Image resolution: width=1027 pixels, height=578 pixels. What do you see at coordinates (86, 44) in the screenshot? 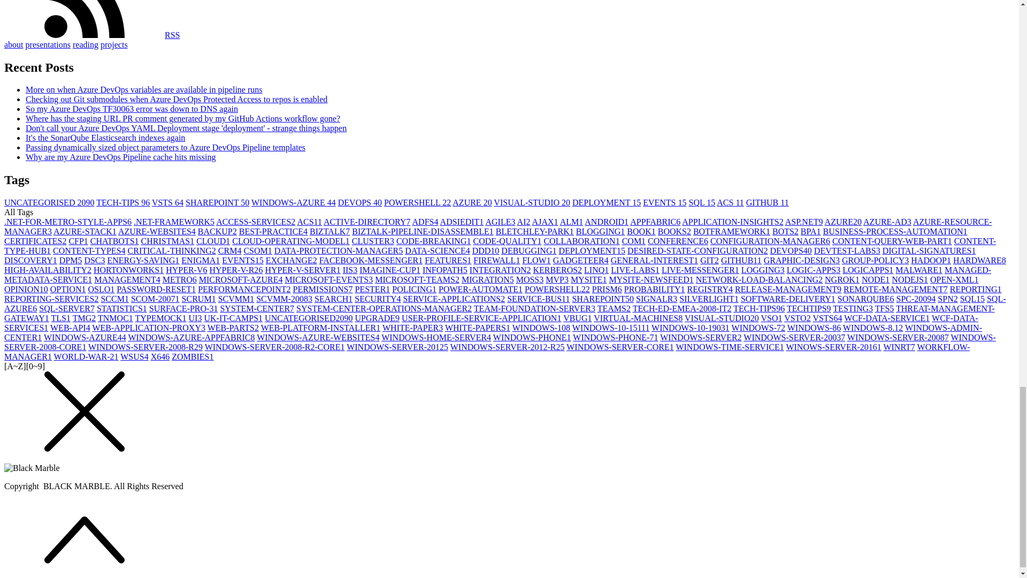
I see `reading` at bounding box center [86, 44].